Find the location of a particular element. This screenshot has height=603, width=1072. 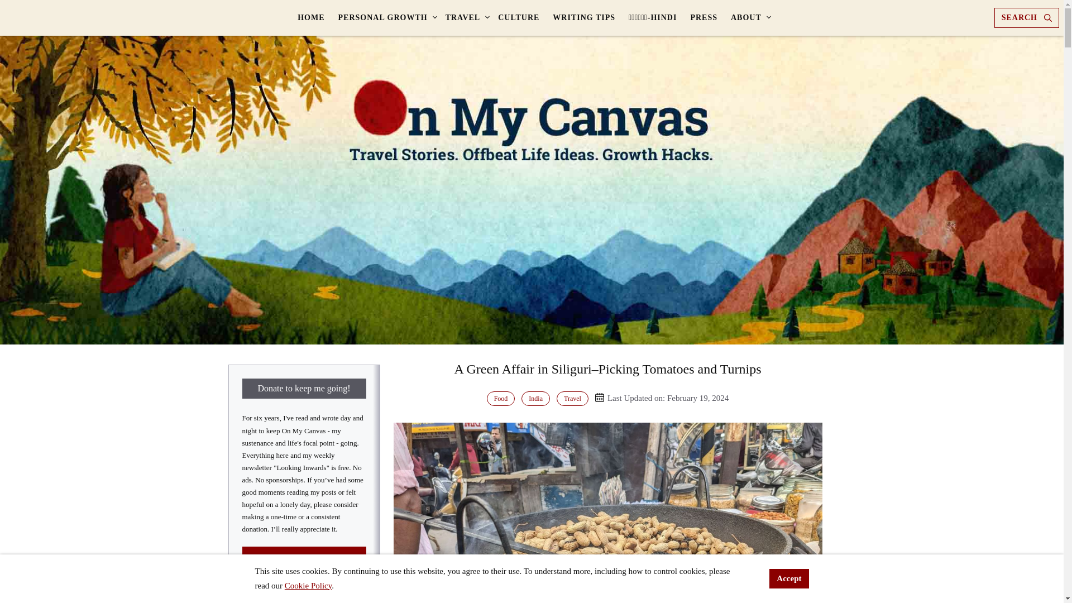

HOME is located at coordinates (310, 18).